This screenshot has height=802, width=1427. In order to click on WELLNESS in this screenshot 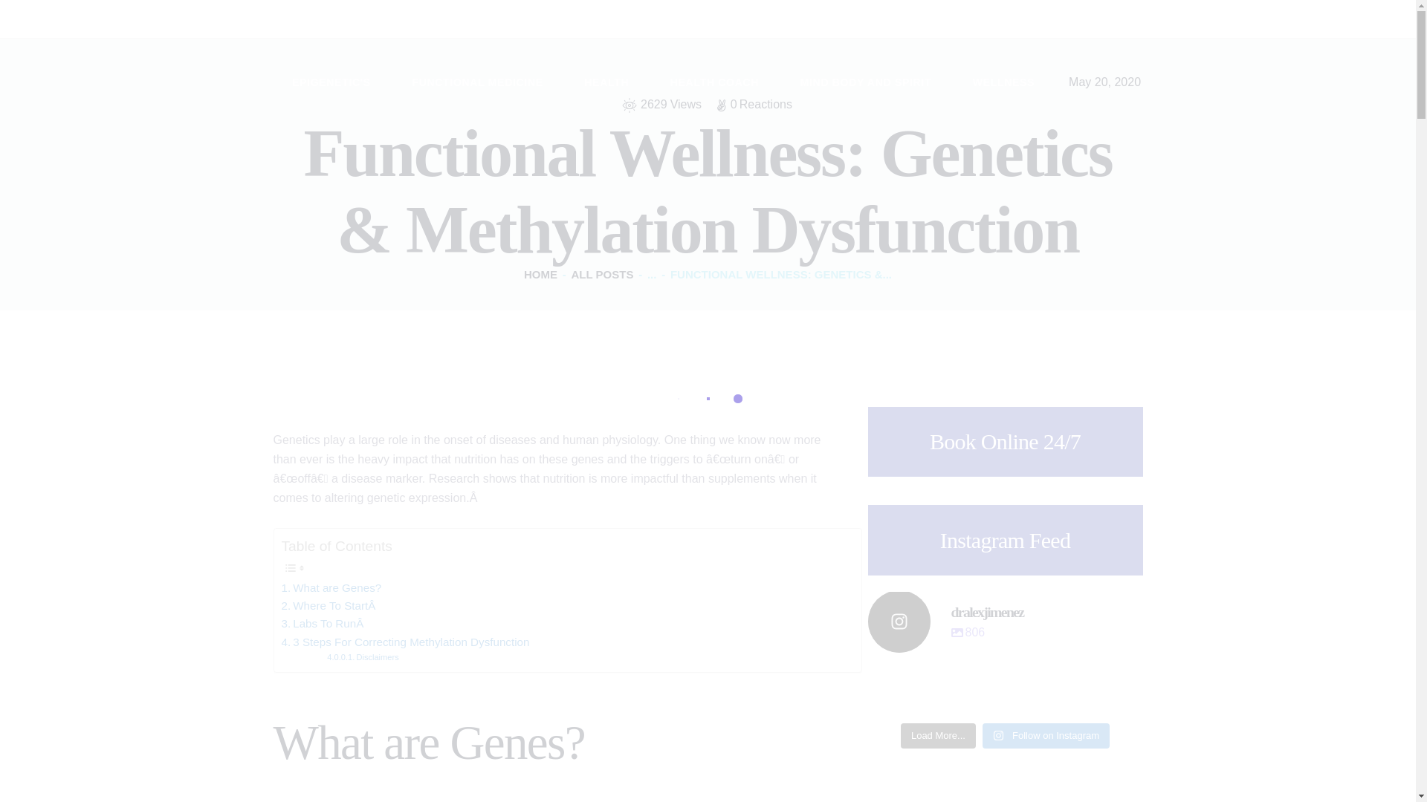, I will do `click(1003, 82)`.